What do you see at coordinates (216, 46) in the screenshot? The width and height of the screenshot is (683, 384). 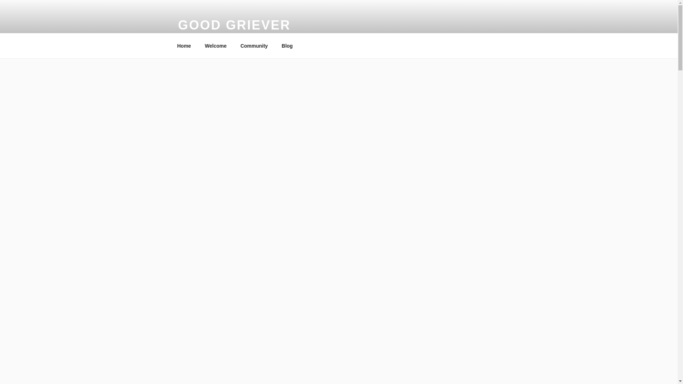 I see `Welcome` at bounding box center [216, 46].